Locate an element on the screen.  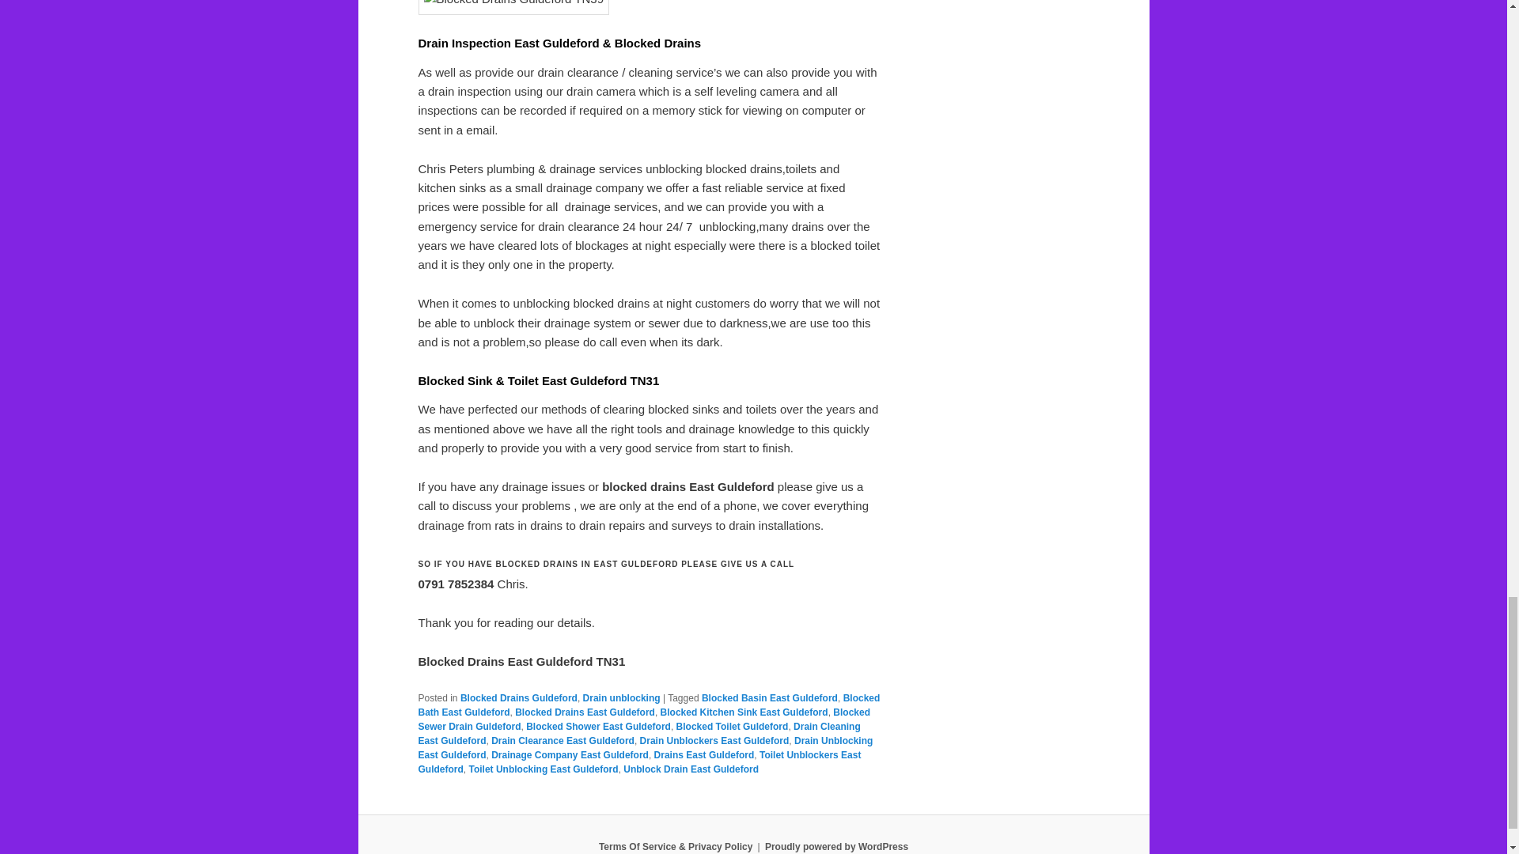
Blocked Drains Guldeford is located at coordinates (518, 697).